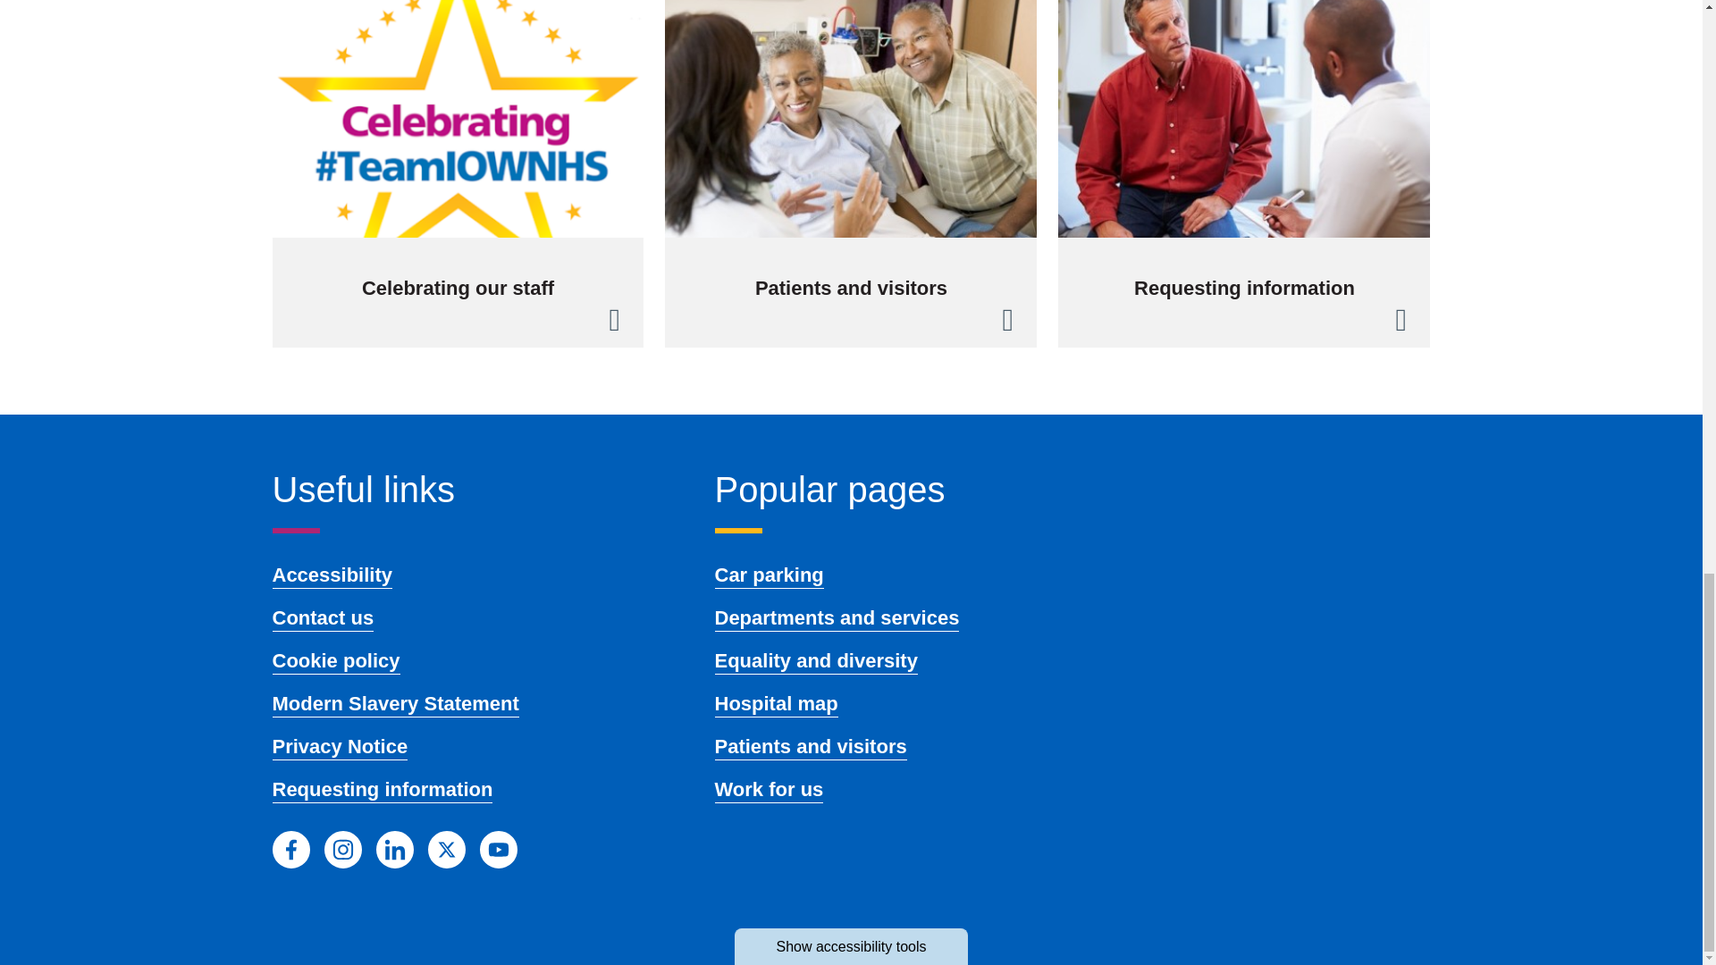  I want to click on Patients and visitors, so click(851, 173).